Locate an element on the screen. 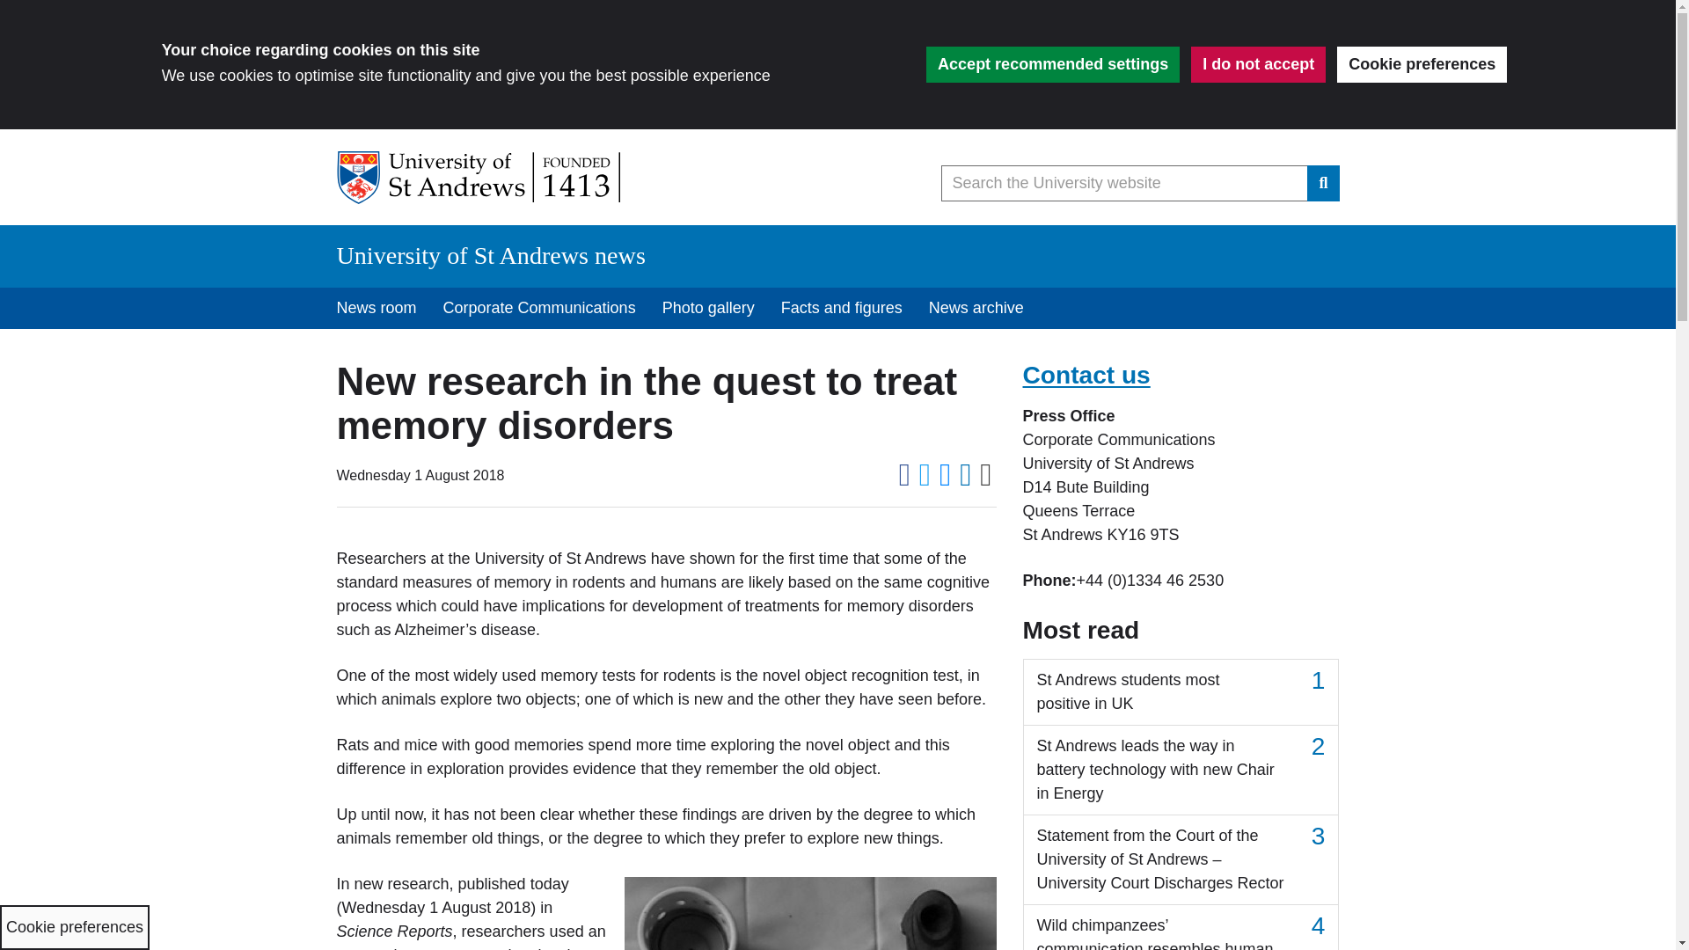  I do not accept is located at coordinates (1258, 63).